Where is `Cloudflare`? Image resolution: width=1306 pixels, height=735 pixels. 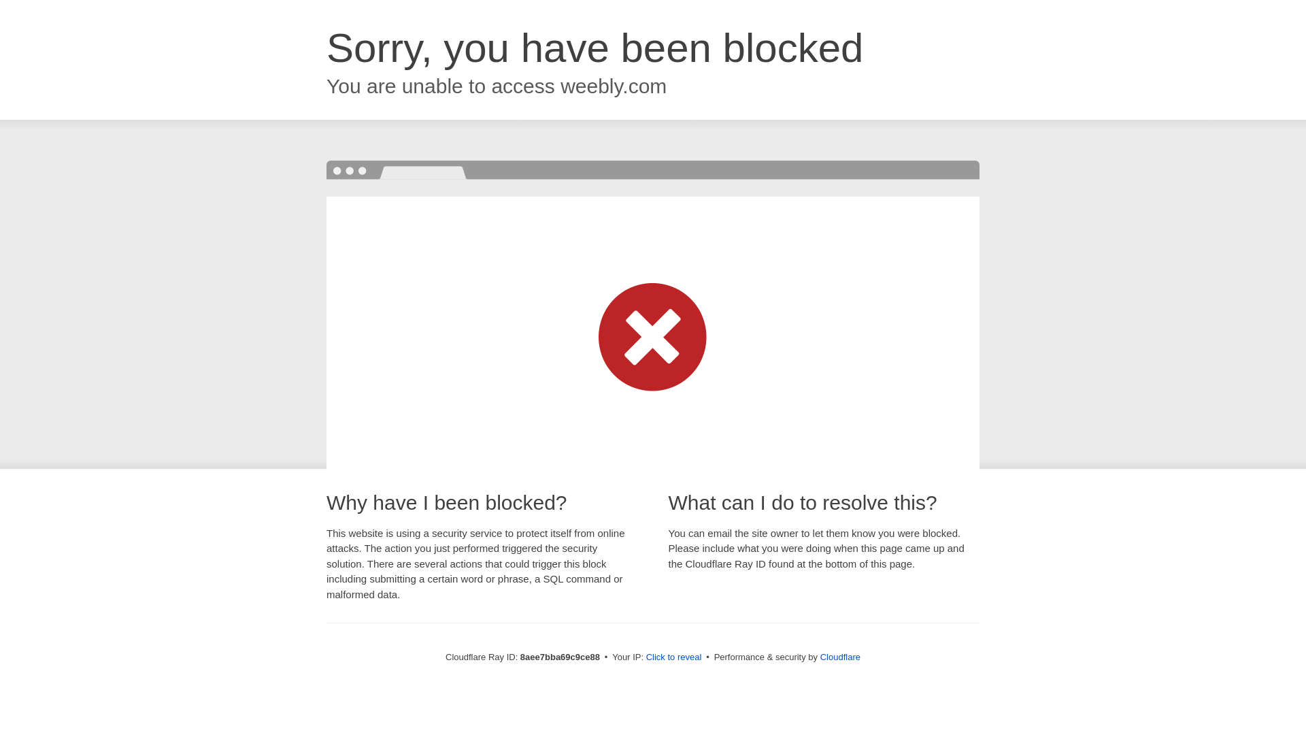 Cloudflare is located at coordinates (840, 657).